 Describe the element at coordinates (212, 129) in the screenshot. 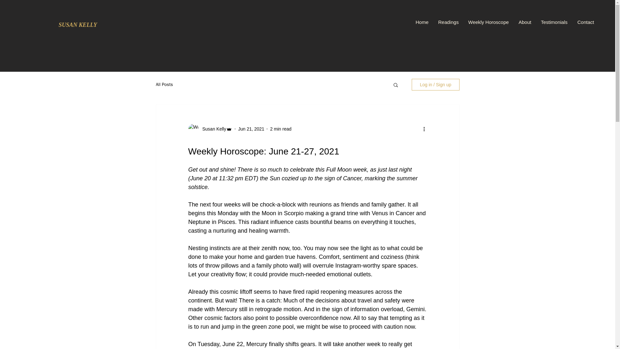

I see `Susan Kelly` at that location.